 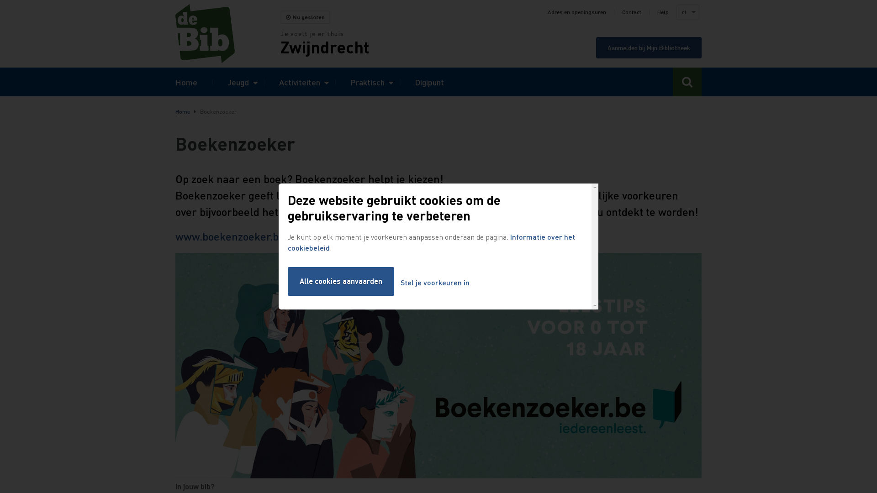 What do you see at coordinates (0, 0) in the screenshot?
I see `Overslaan en naar zoeken gaan` at bounding box center [0, 0].